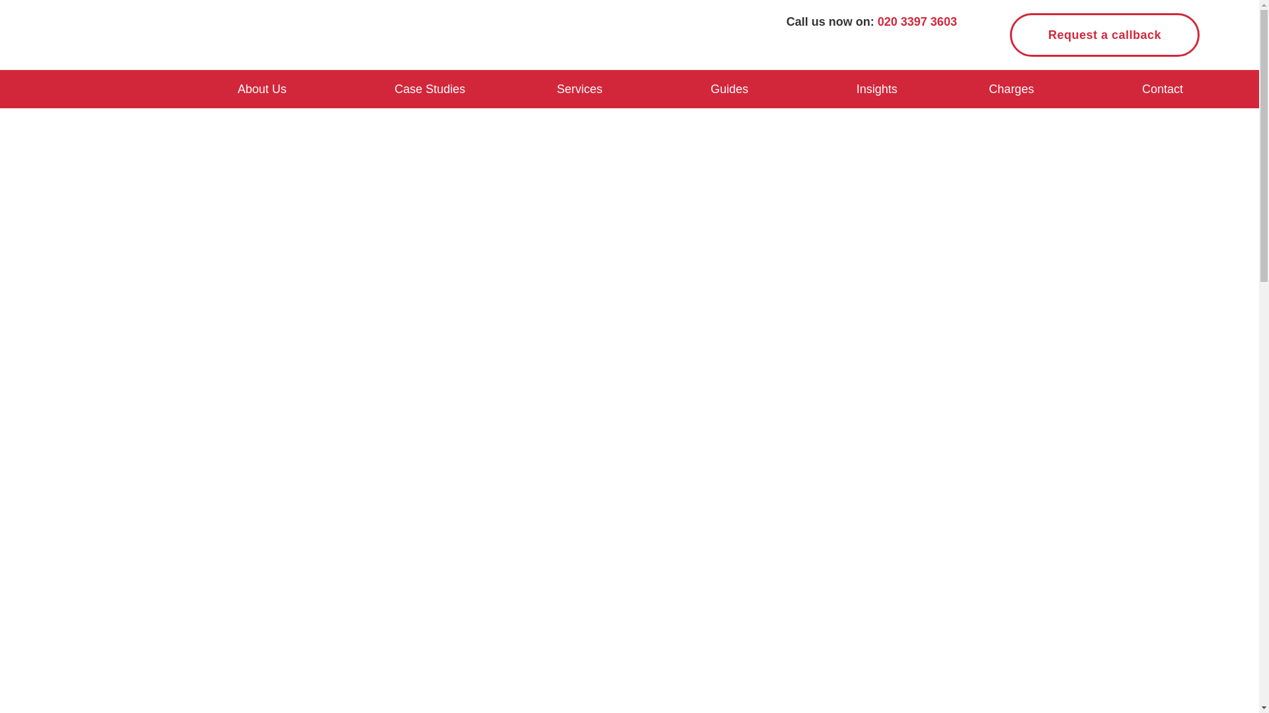  I want to click on Services, so click(580, 88).